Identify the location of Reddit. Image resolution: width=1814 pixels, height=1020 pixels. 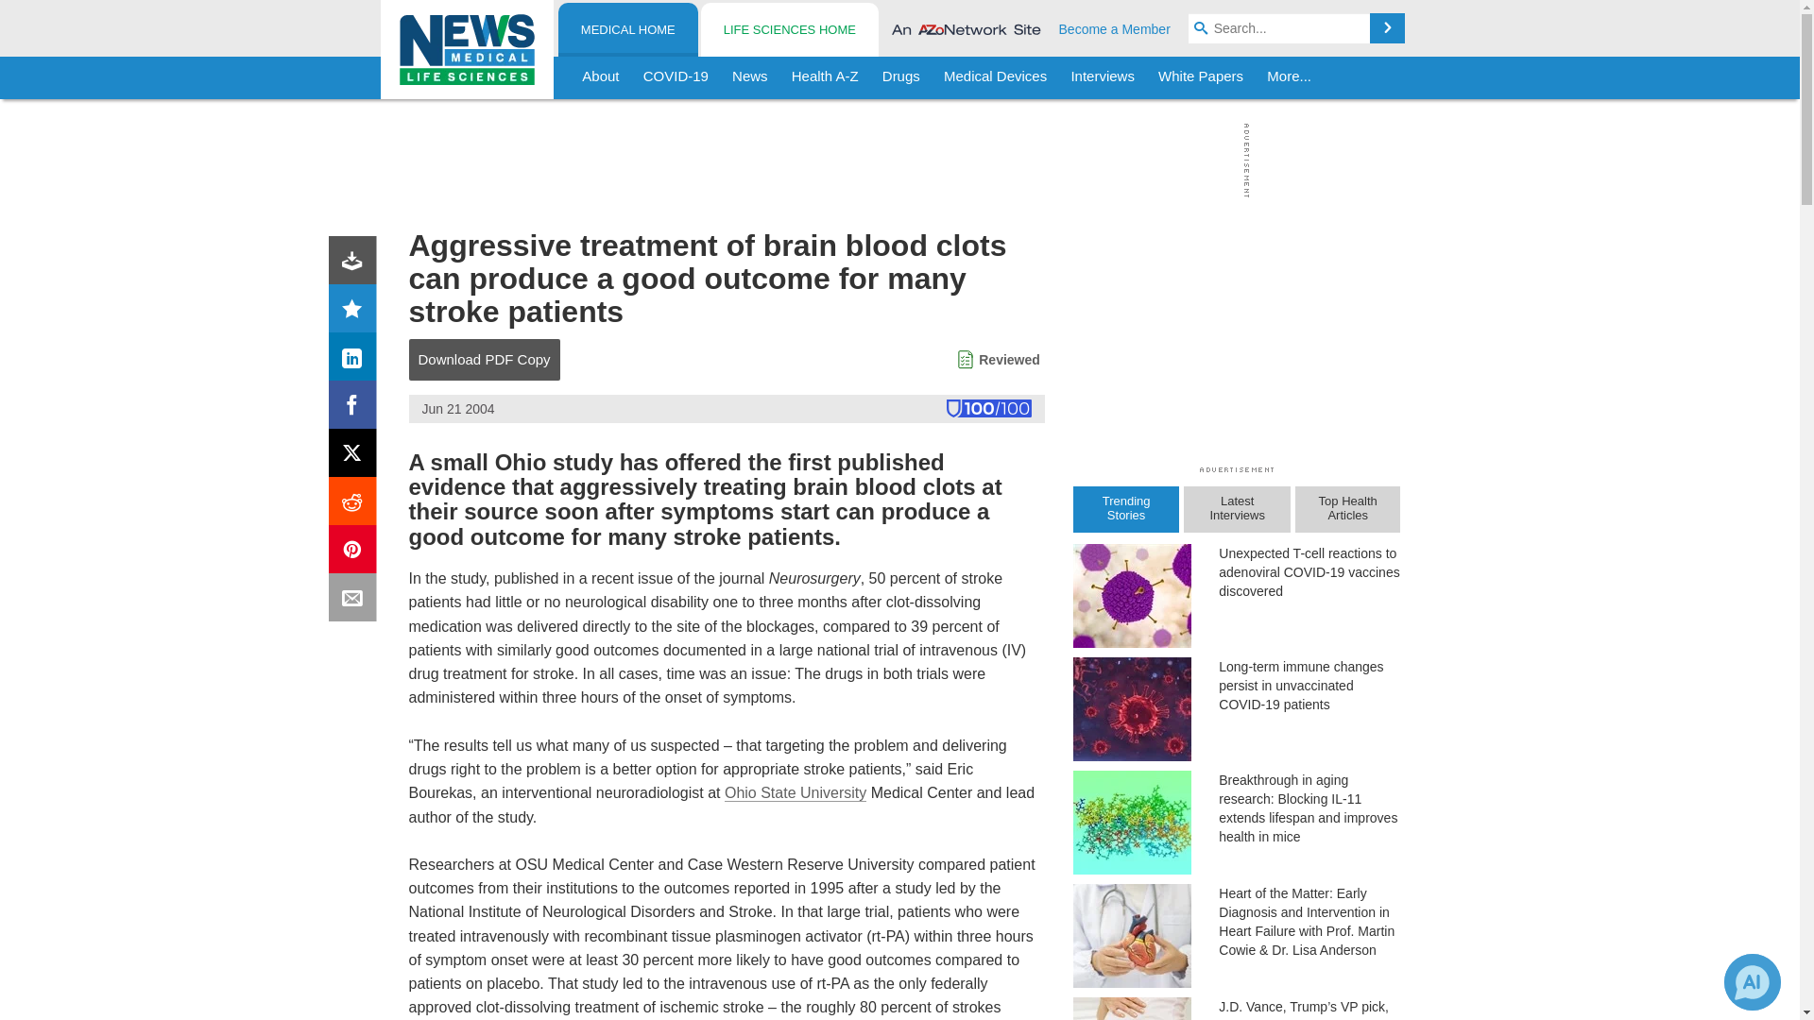
(356, 504).